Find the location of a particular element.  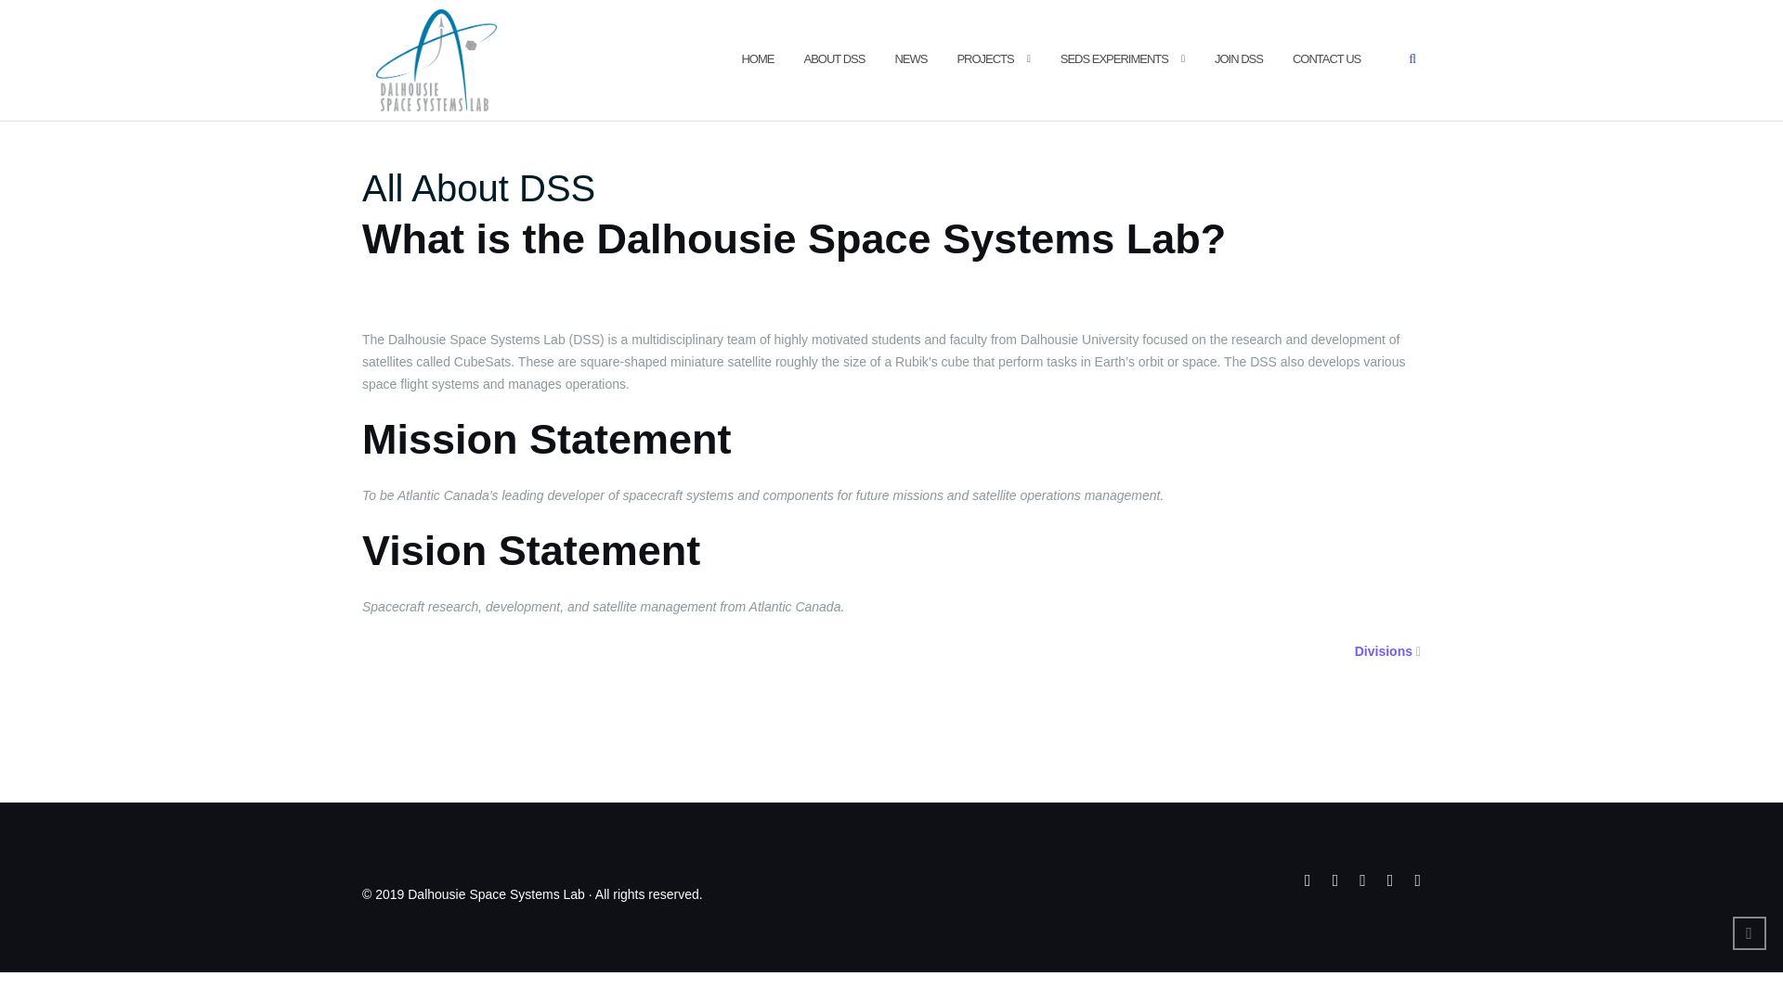

SEDS Experiments is located at coordinates (1114, 59).